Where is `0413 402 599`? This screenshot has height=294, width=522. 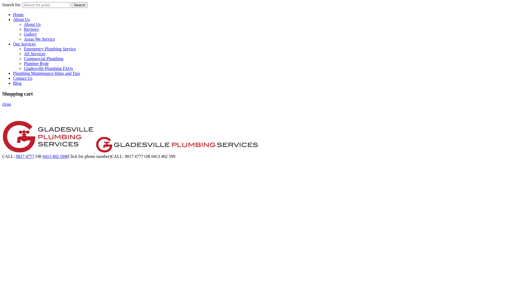 0413 402 599 is located at coordinates (54, 156).